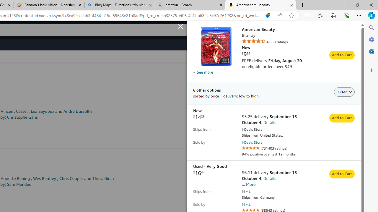 The height and width of the screenshot is (212, 378). What do you see at coordinates (372, 70) in the screenshot?
I see `Customize` at bounding box center [372, 70].